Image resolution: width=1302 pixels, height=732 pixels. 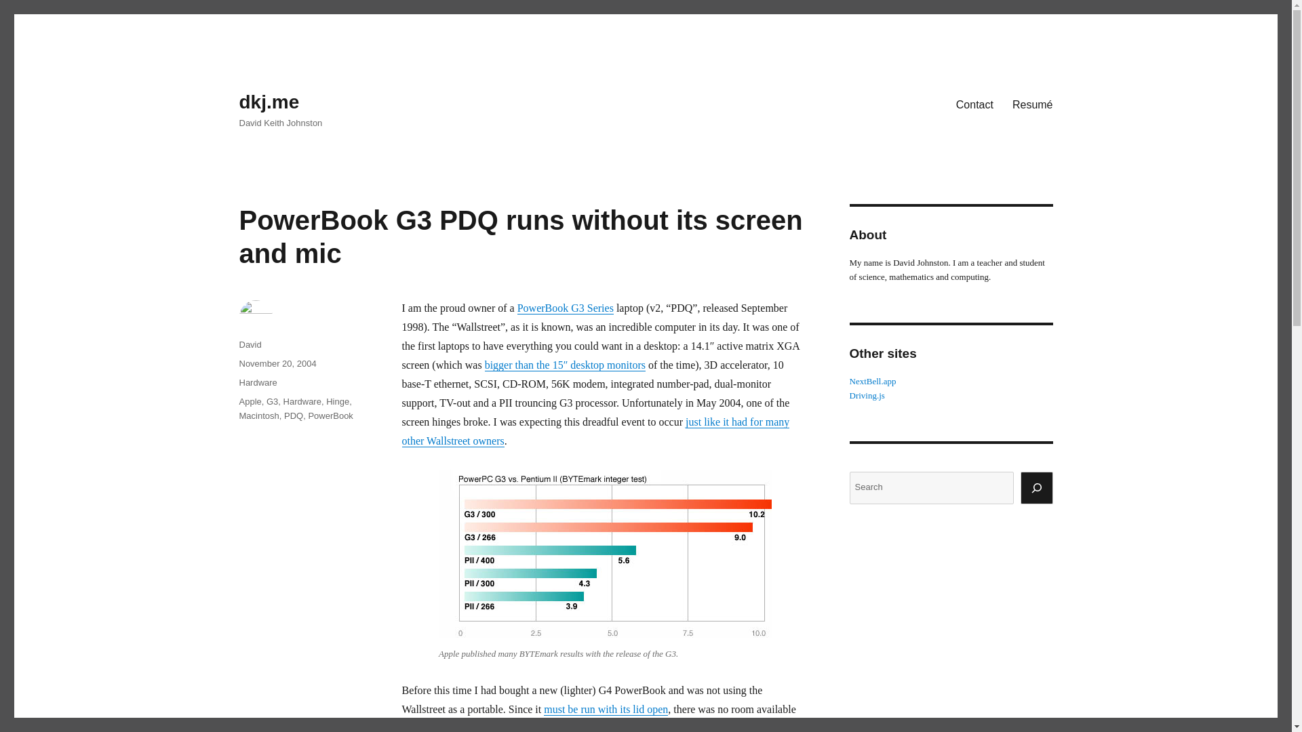 I want to click on November 20, 2004, so click(x=277, y=363).